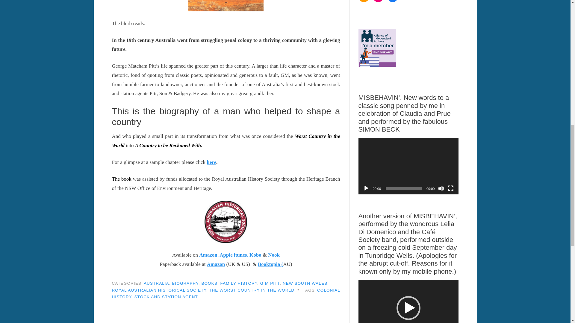  What do you see at coordinates (156, 283) in the screenshot?
I see `AUSTRALIA` at bounding box center [156, 283].